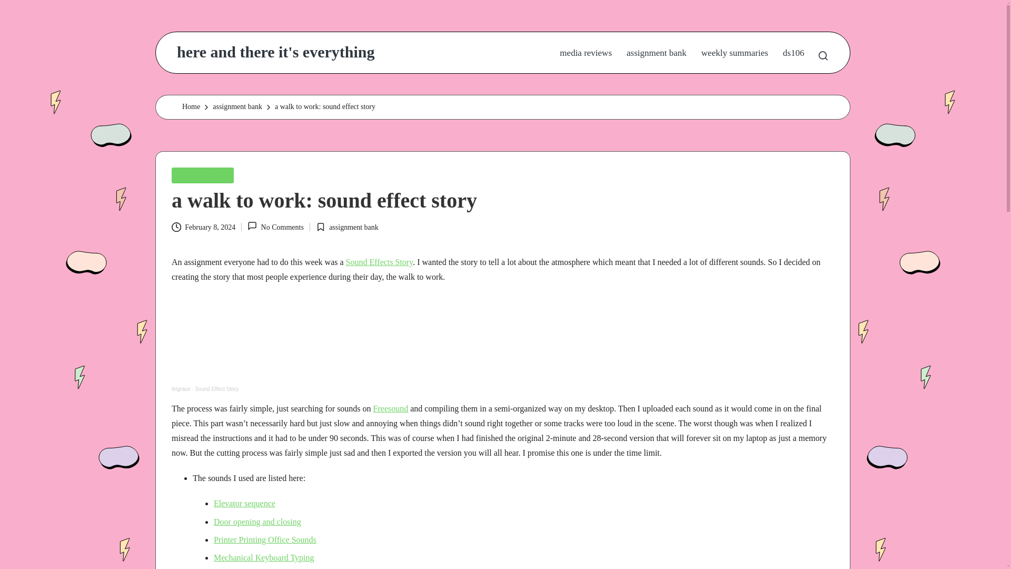 Image resolution: width=1011 pixels, height=569 pixels. What do you see at coordinates (586, 53) in the screenshot?
I see `media reviews` at bounding box center [586, 53].